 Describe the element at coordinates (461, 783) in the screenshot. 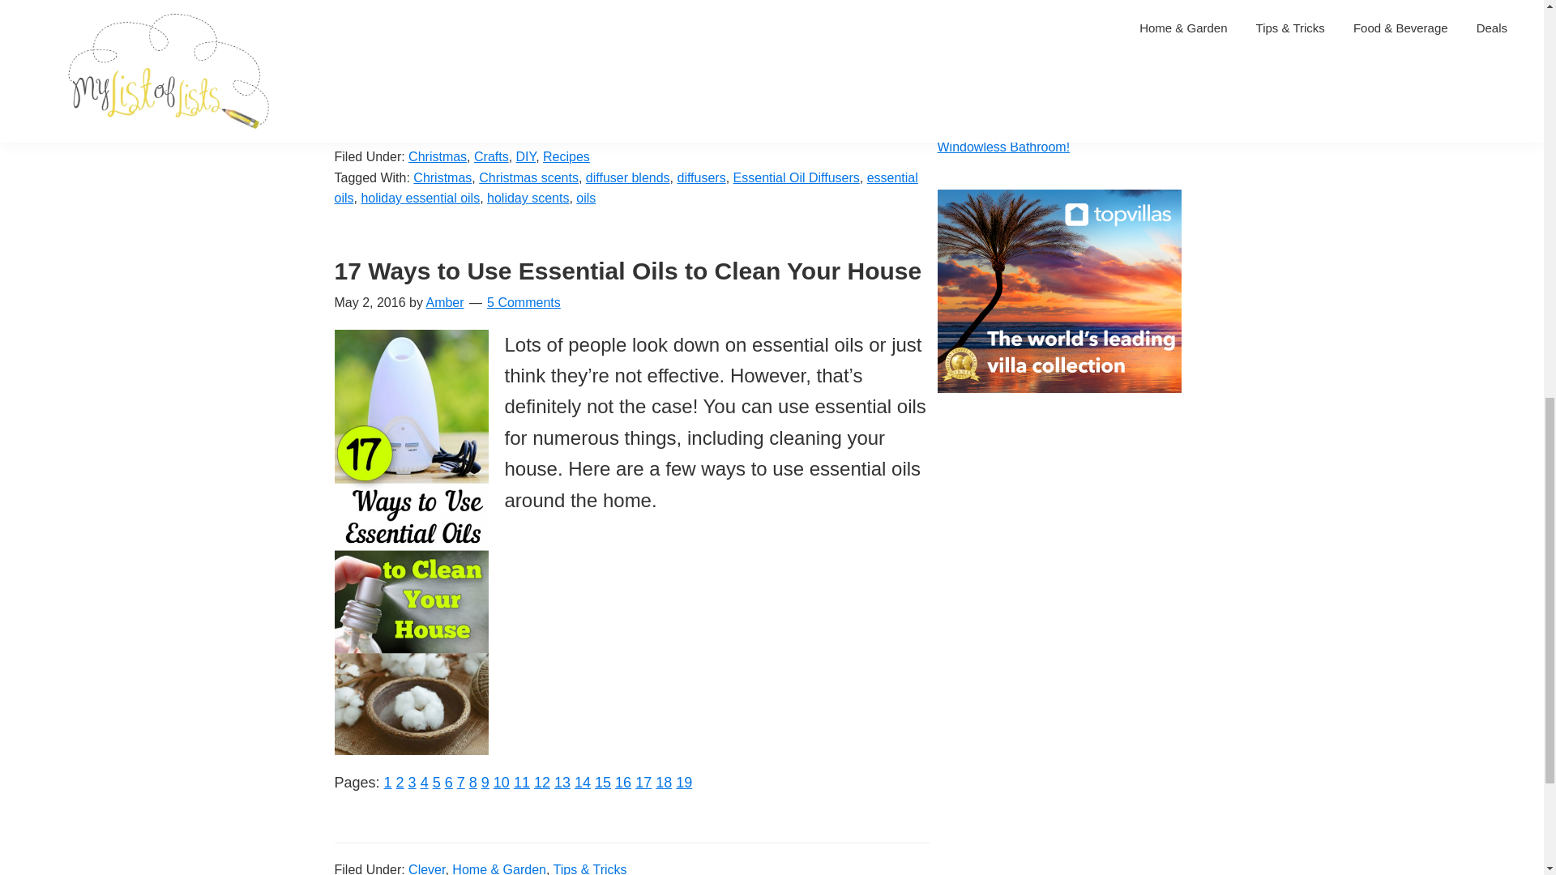

I see `Crafts` at that location.